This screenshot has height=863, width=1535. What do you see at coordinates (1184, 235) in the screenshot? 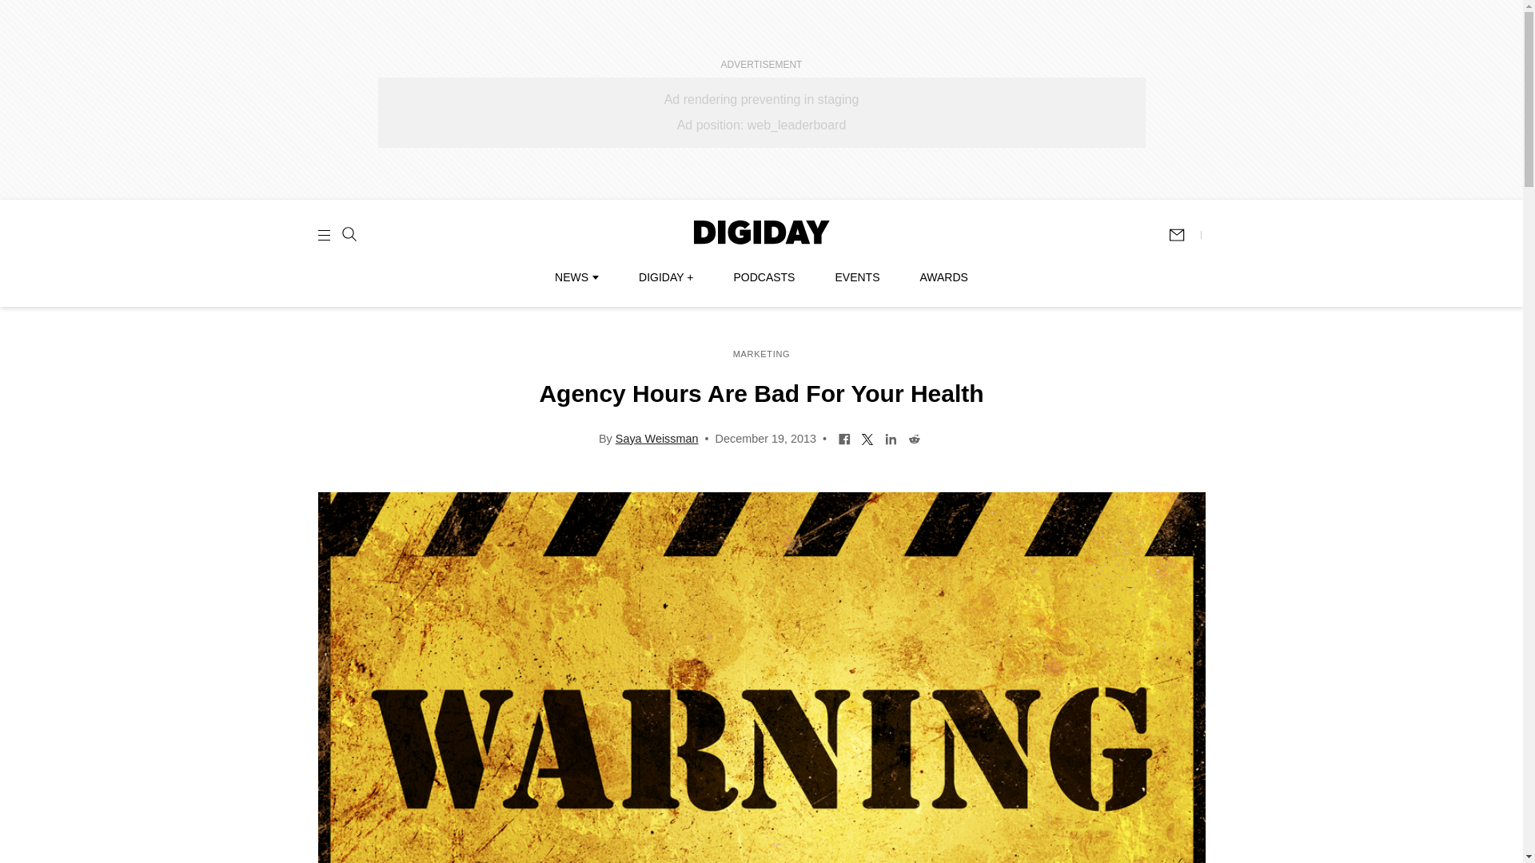
I see `Subscribe` at bounding box center [1184, 235].